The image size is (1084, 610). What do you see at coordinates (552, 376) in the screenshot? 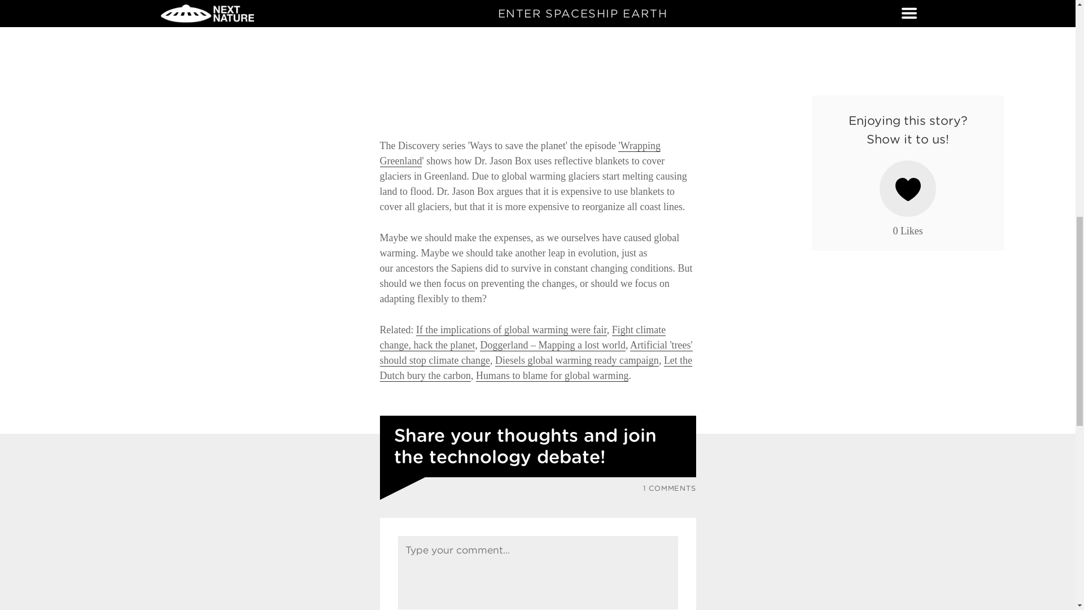
I see `humans to blame for global warming` at bounding box center [552, 376].